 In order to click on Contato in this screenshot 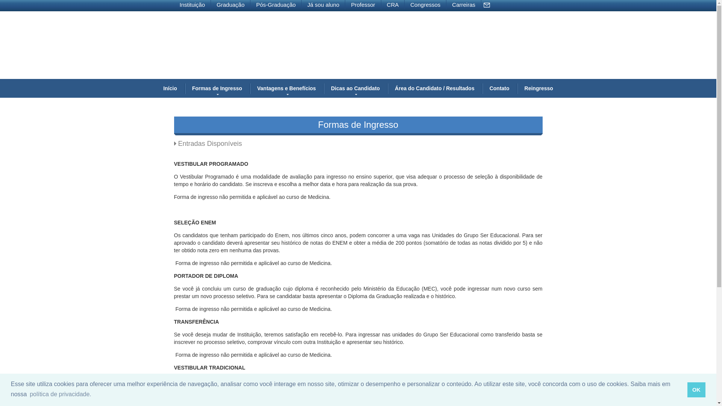, I will do `click(499, 88)`.